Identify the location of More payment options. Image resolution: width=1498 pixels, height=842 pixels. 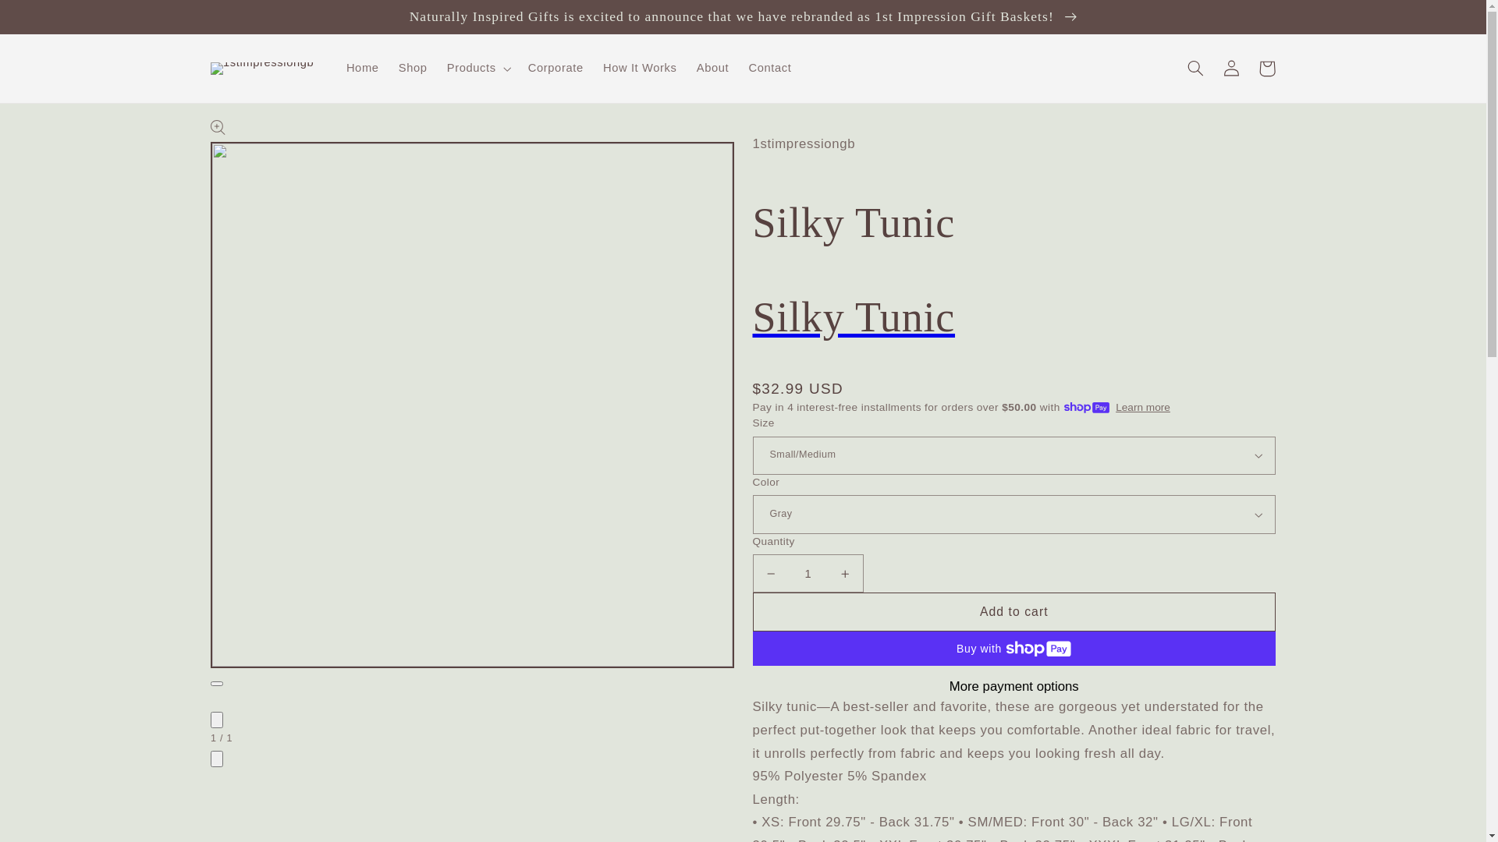
(1014, 687).